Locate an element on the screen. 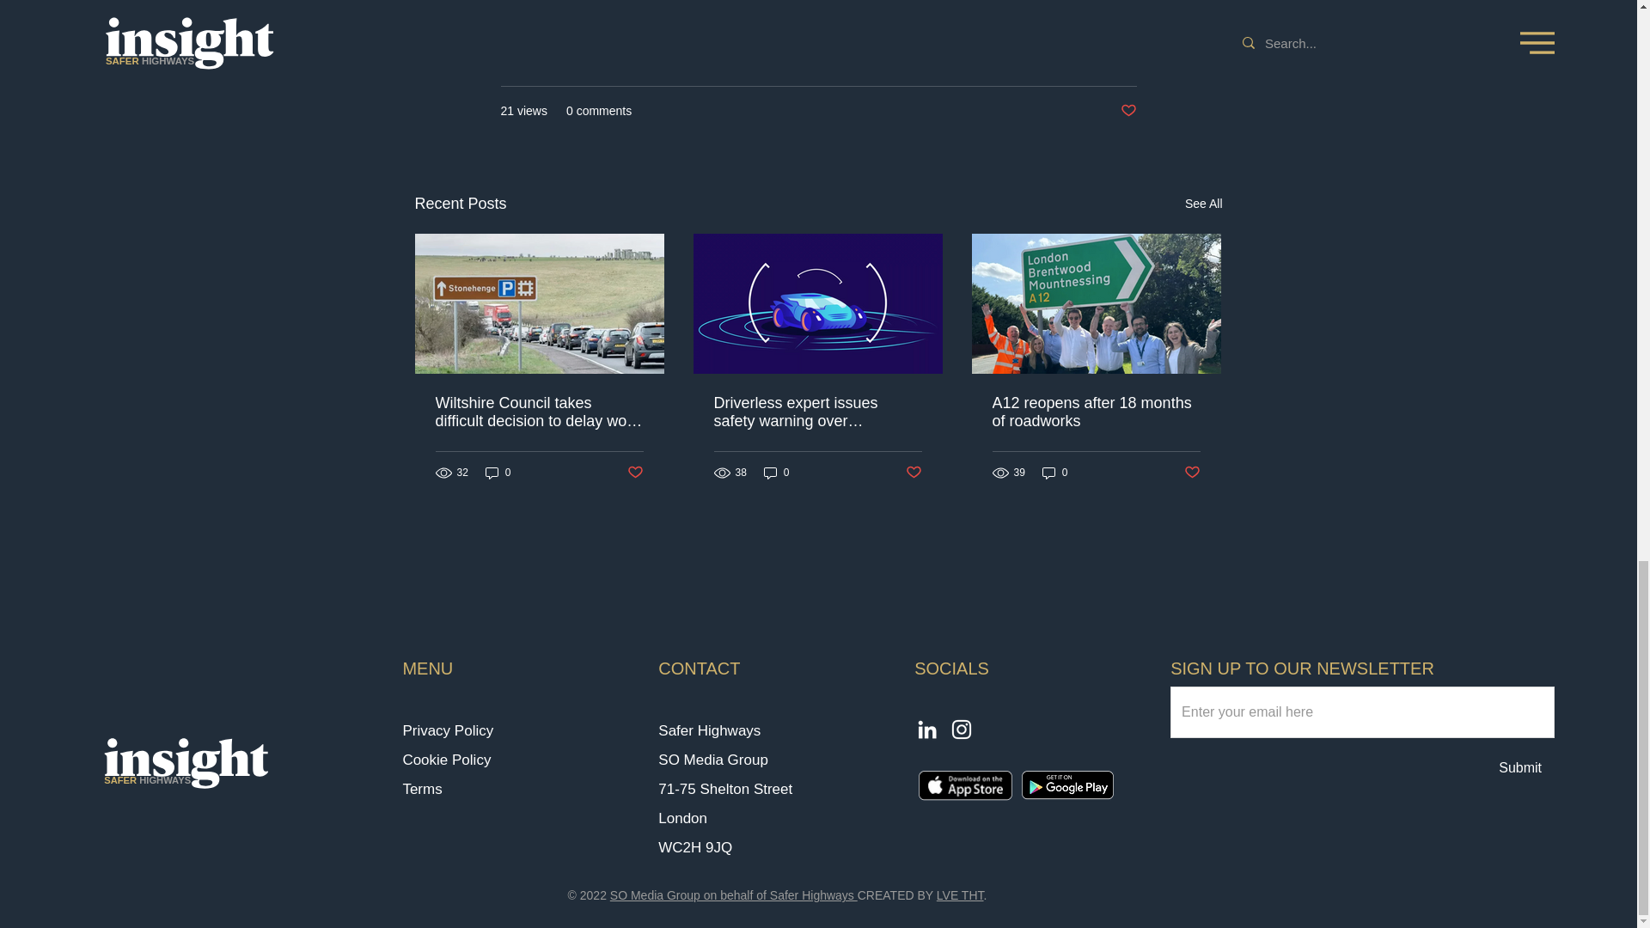 This screenshot has height=928, width=1650. 0 is located at coordinates (498, 473).